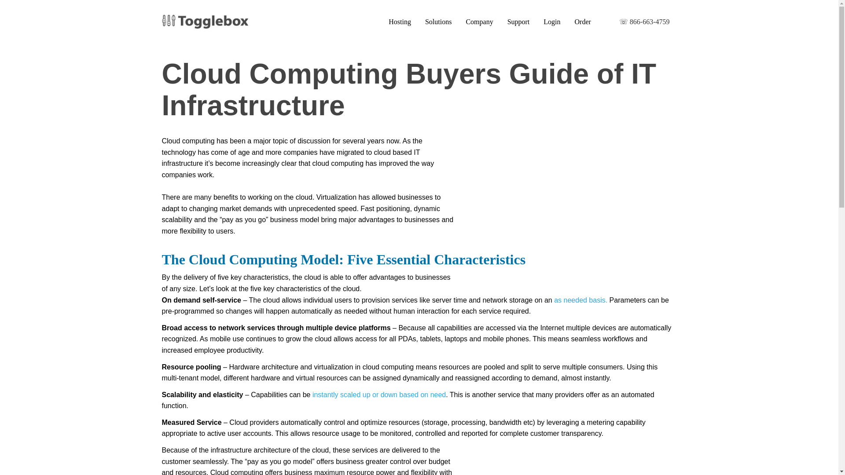  I want to click on Hosting, so click(400, 22).